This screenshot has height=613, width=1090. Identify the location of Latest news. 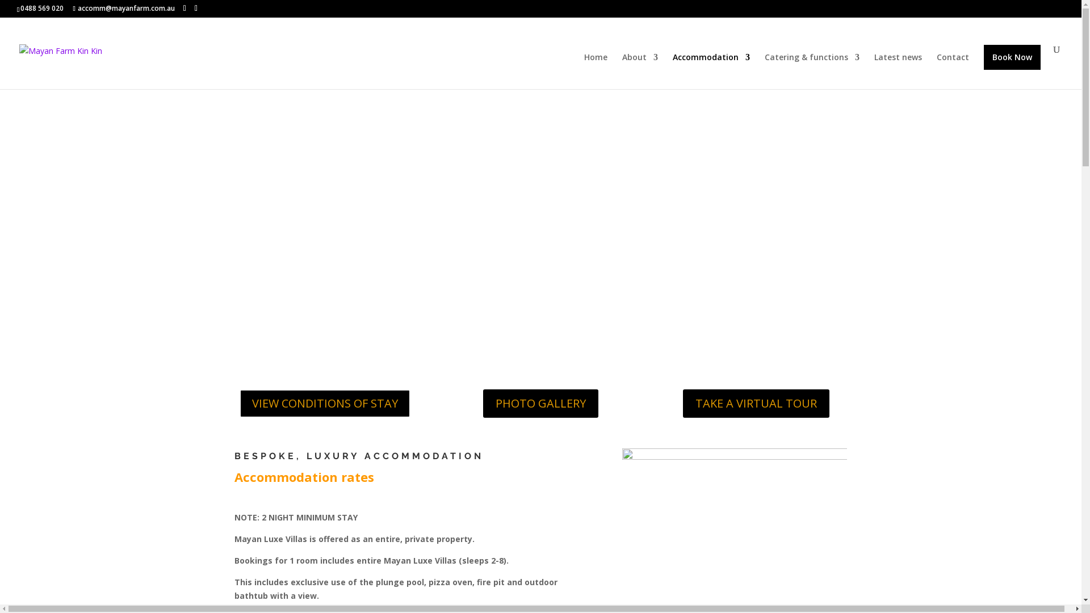
(898, 72).